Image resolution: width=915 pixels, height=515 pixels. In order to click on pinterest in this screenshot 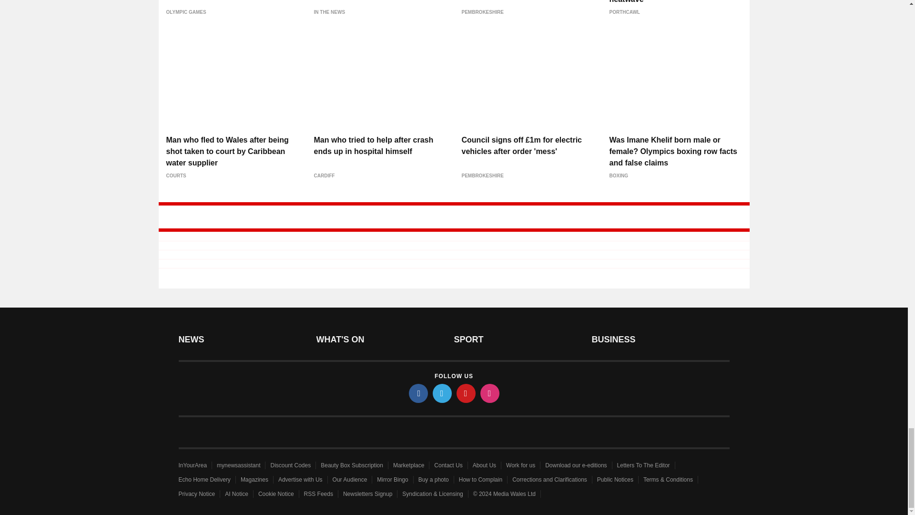, I will do `click(466, 393)`.